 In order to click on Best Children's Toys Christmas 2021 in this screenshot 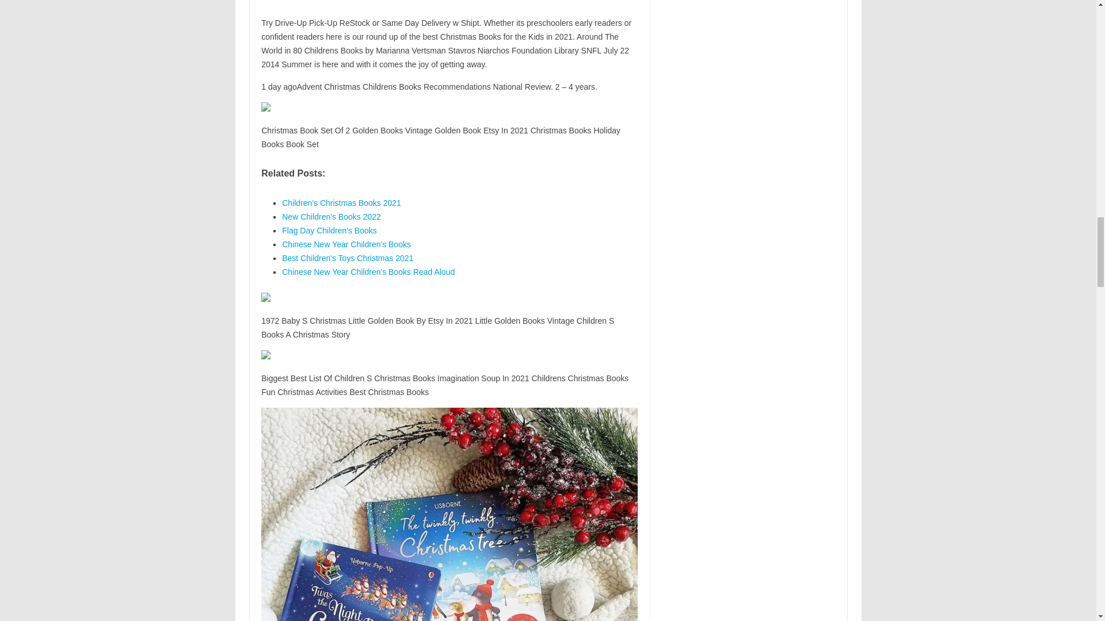, I will do `click(348, 258)`.